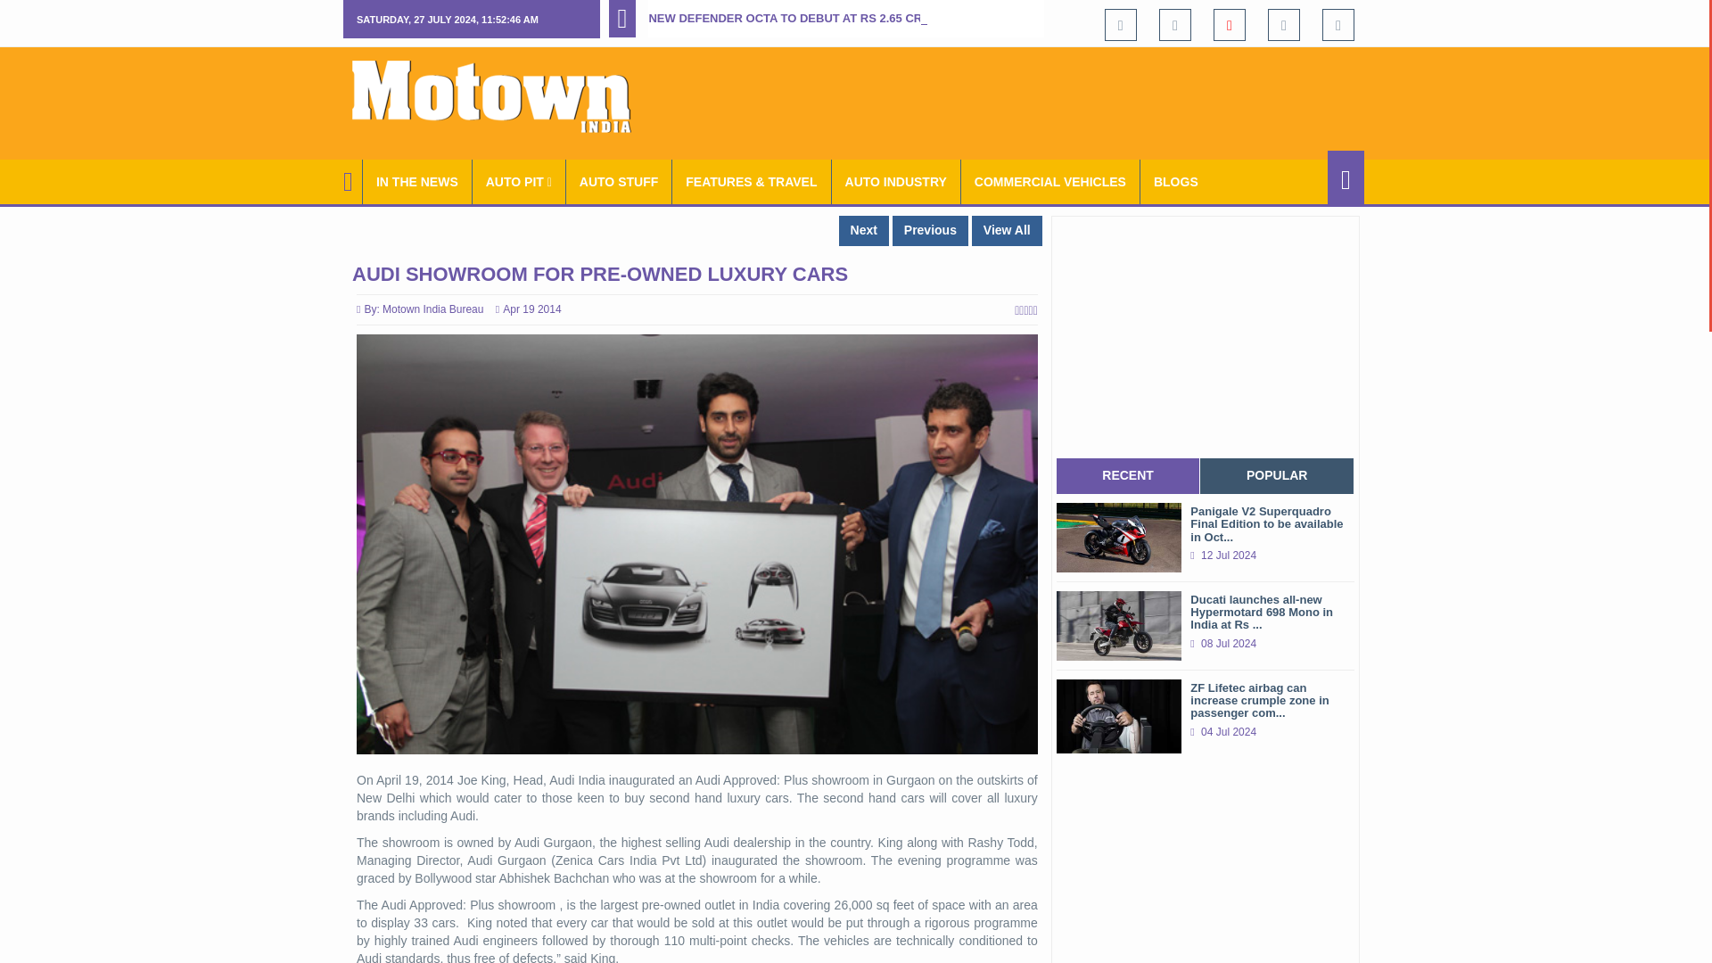 Image resolution: width=1712 pixels, height=963 pixels. Describe the element at coordinates (826, 18) in the screenshot. I see `New Defender Octa to debut at Rs 2.65 crore onward` at that location.